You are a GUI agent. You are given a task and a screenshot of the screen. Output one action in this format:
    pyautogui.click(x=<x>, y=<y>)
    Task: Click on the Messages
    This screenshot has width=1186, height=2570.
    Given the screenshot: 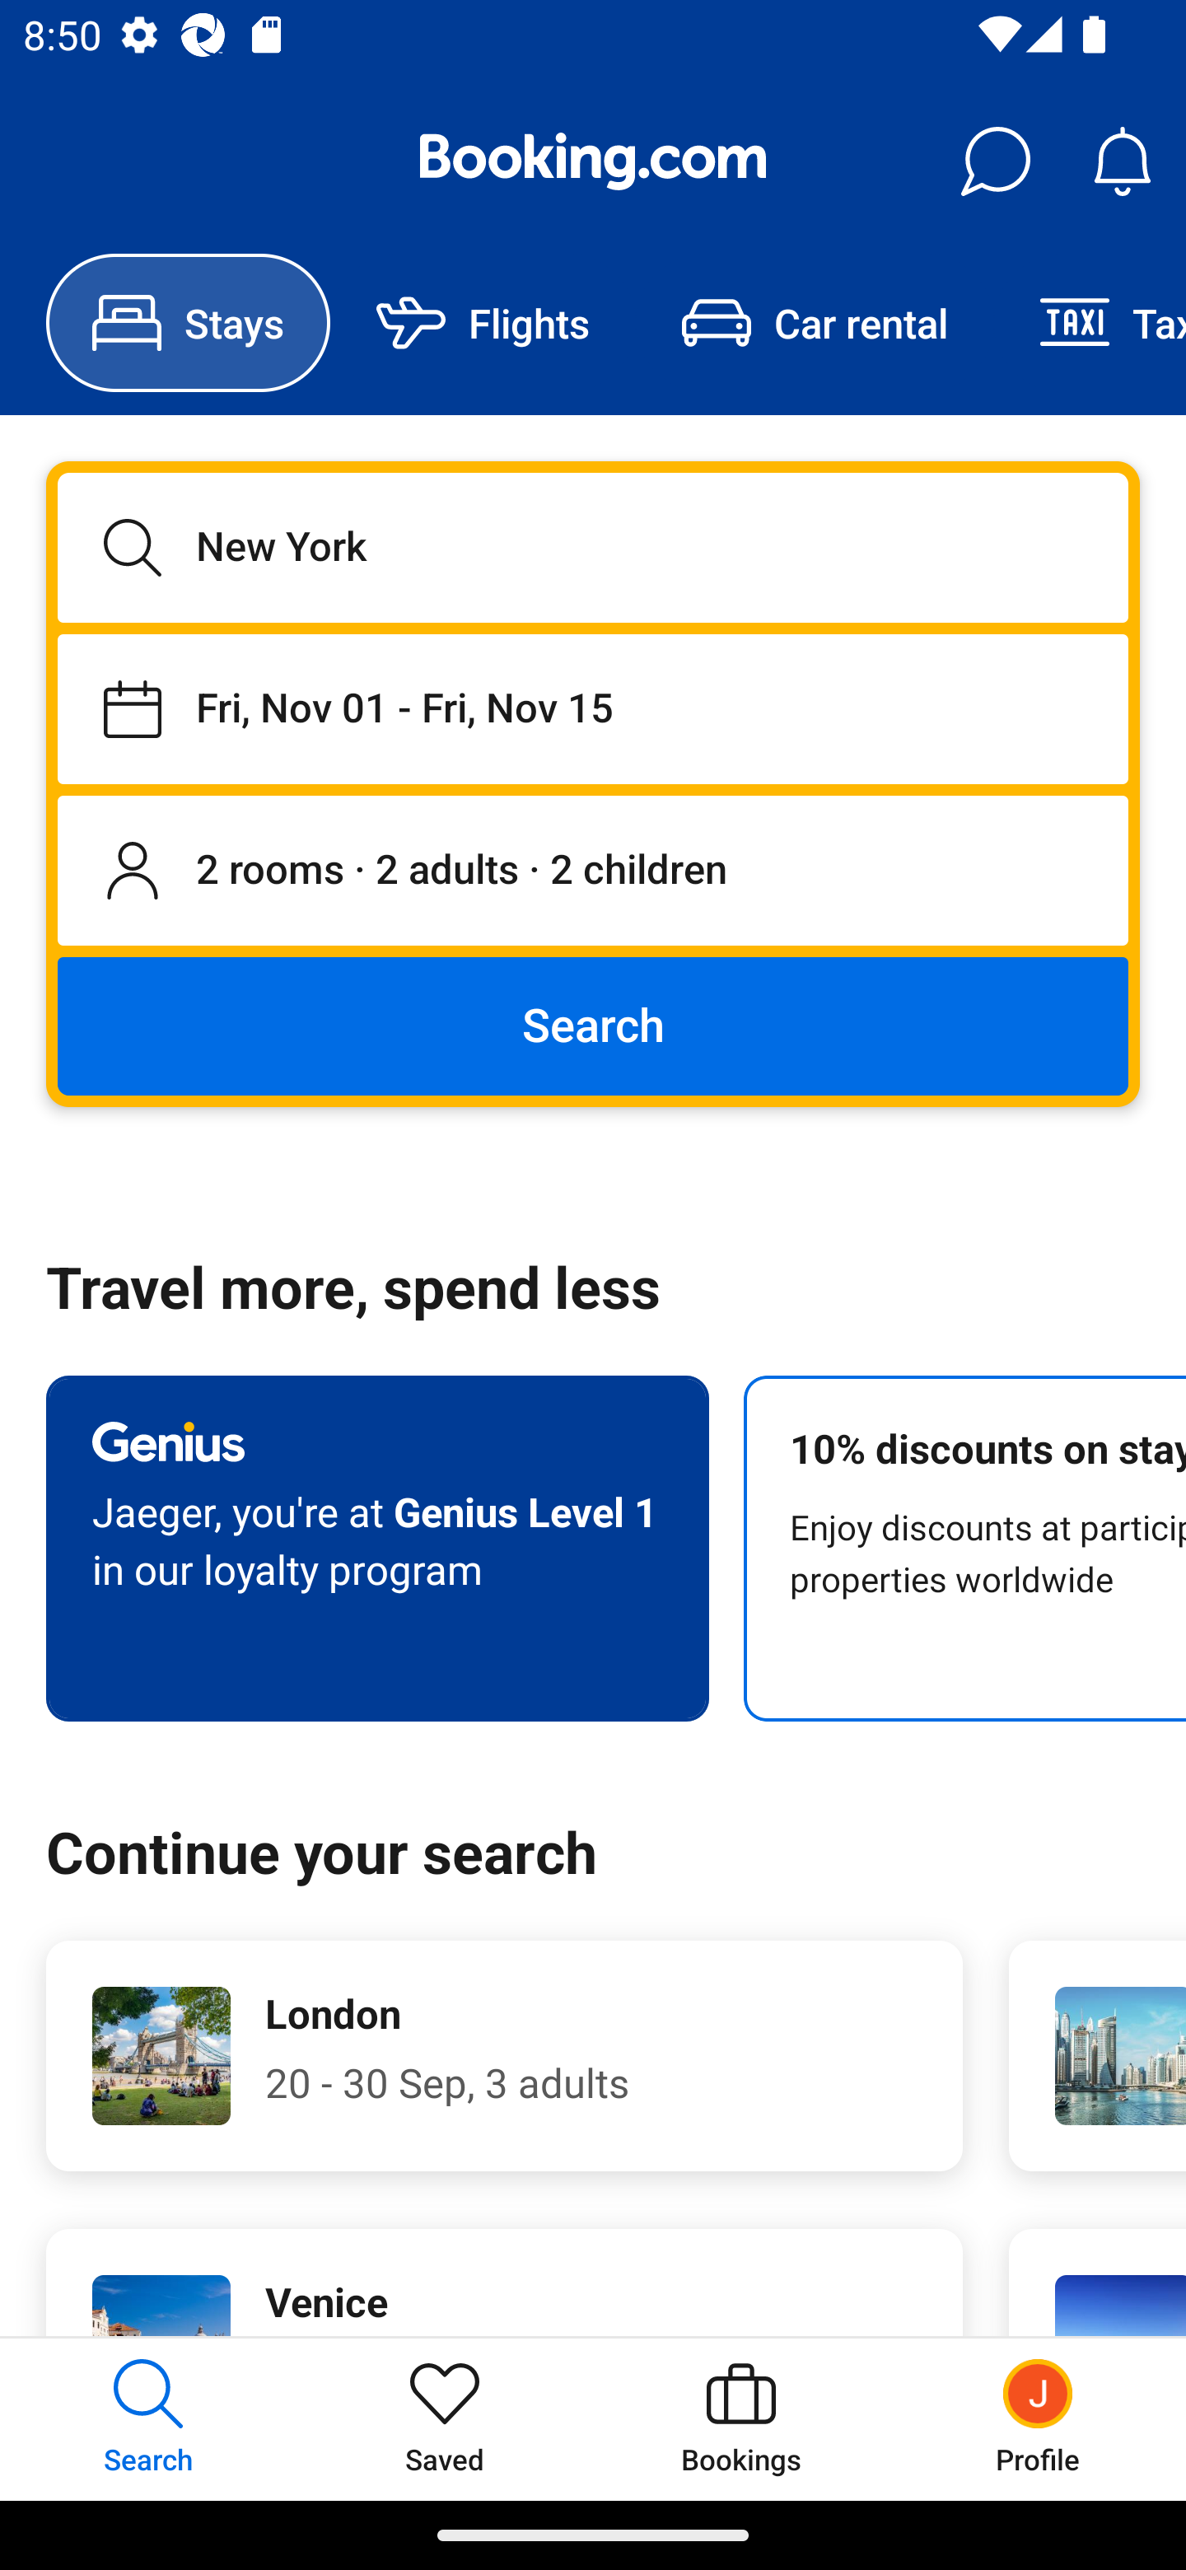 What is the action you would take?
    pyautogui.click(x=995, y=161)
    